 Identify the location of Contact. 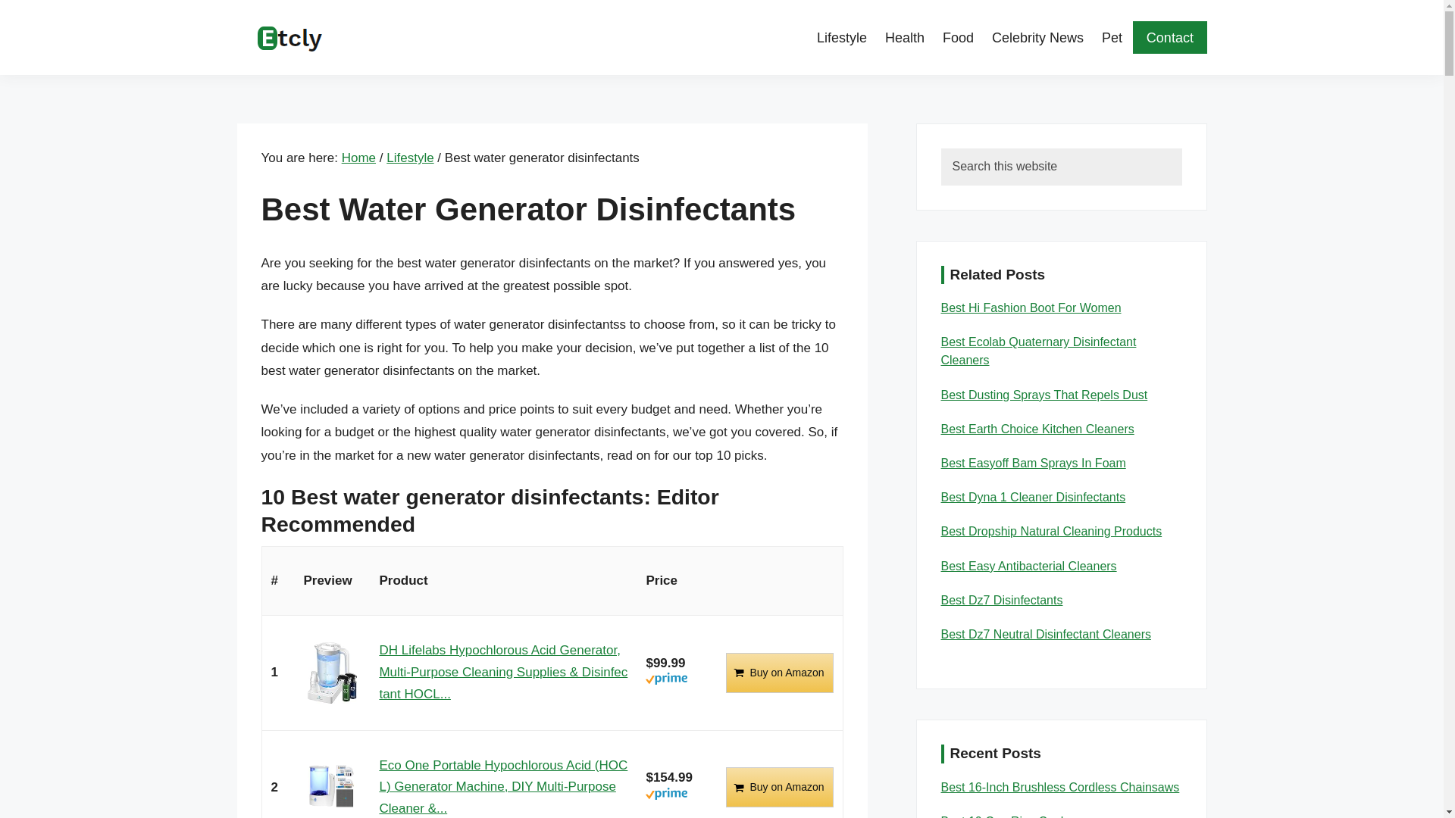
(1169, 38).